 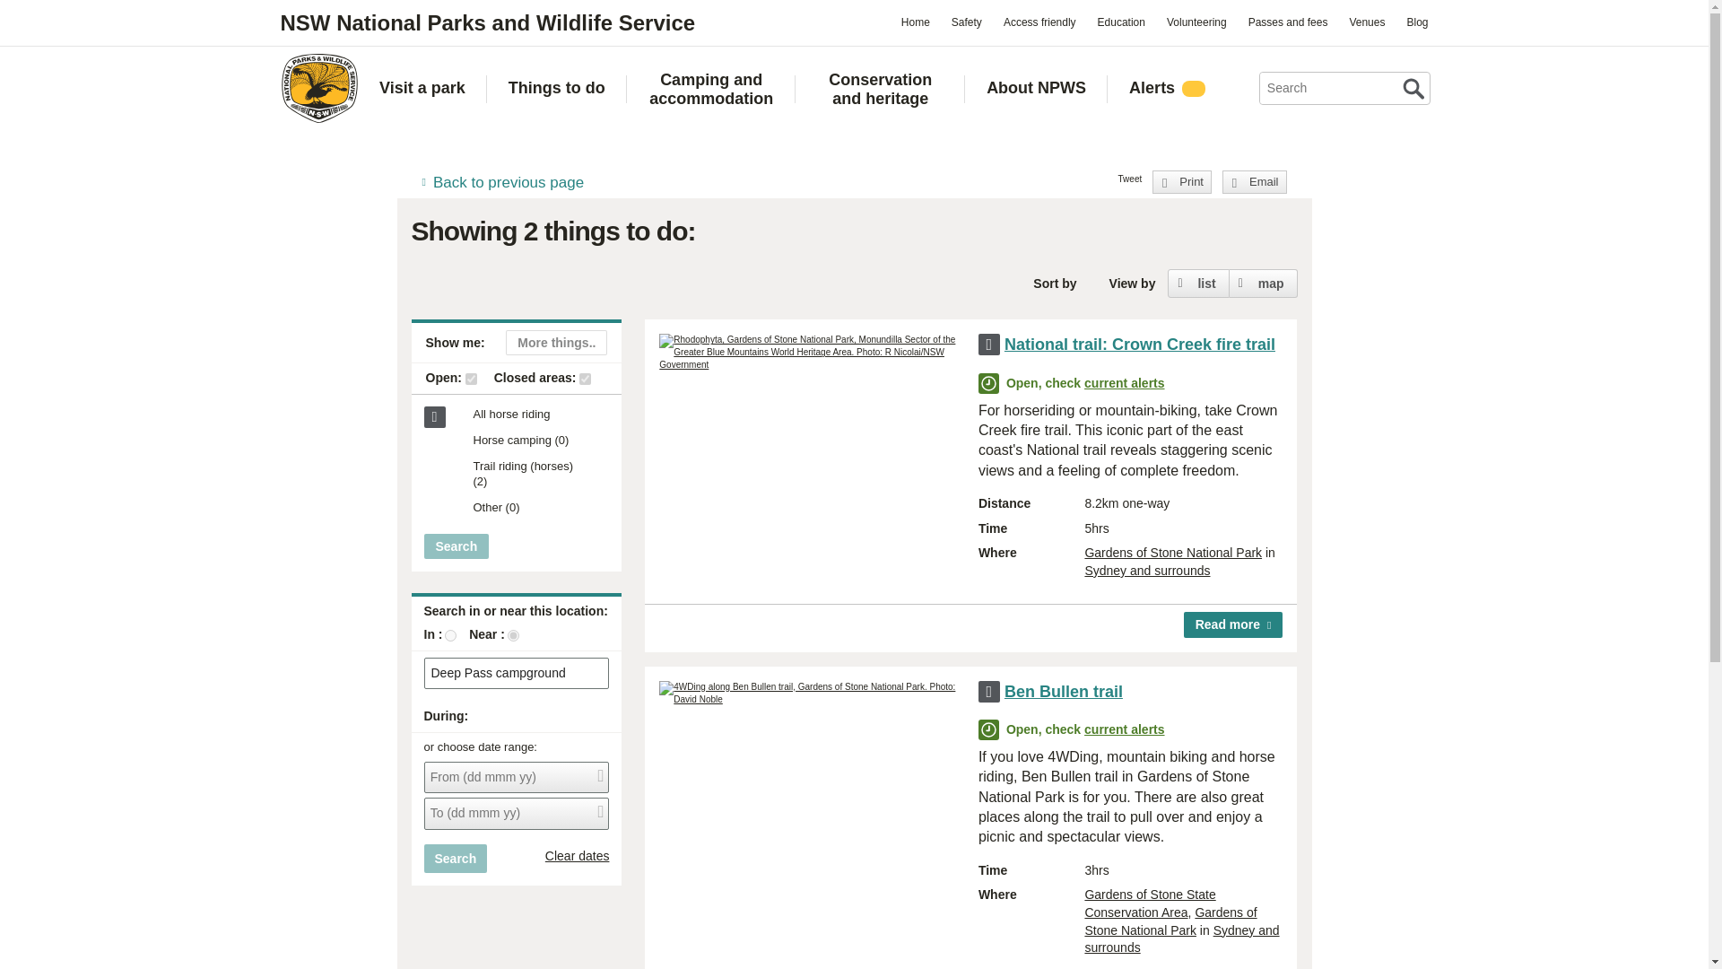 What do you see at coordinates (1037, 88) in the screenshot?
I see `About NPWS` at bounding box center [1037, 88].